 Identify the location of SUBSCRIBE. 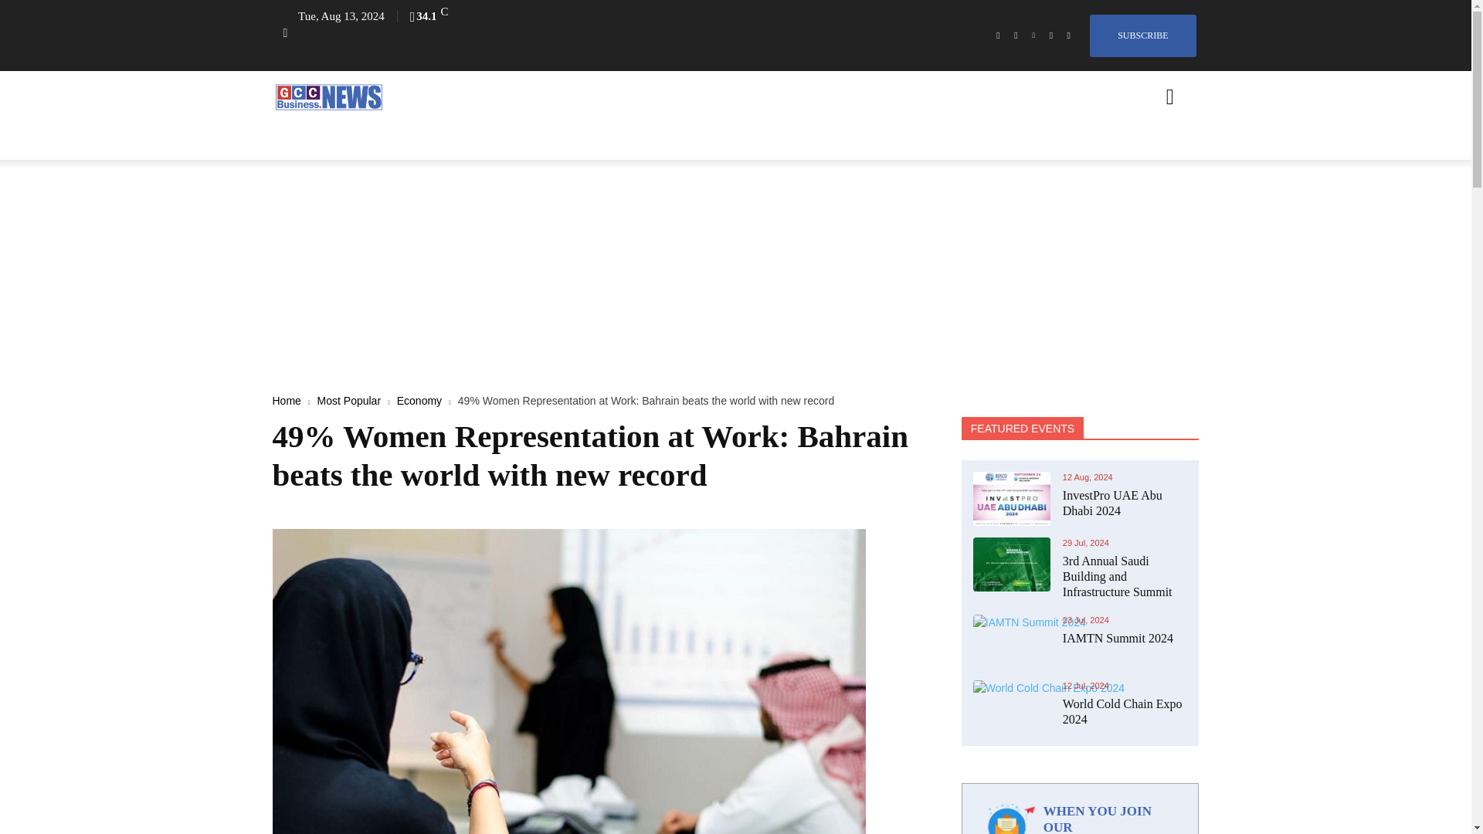
(1142, 36).